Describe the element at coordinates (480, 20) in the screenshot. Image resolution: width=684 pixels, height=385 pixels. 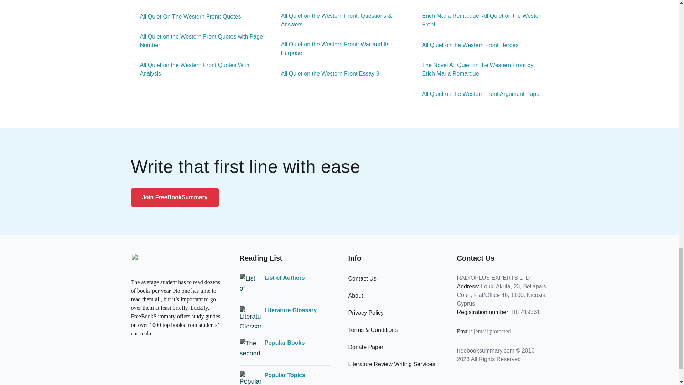
I see `Erich Maria Remarque: All Quiet on the Western Front` at that location.